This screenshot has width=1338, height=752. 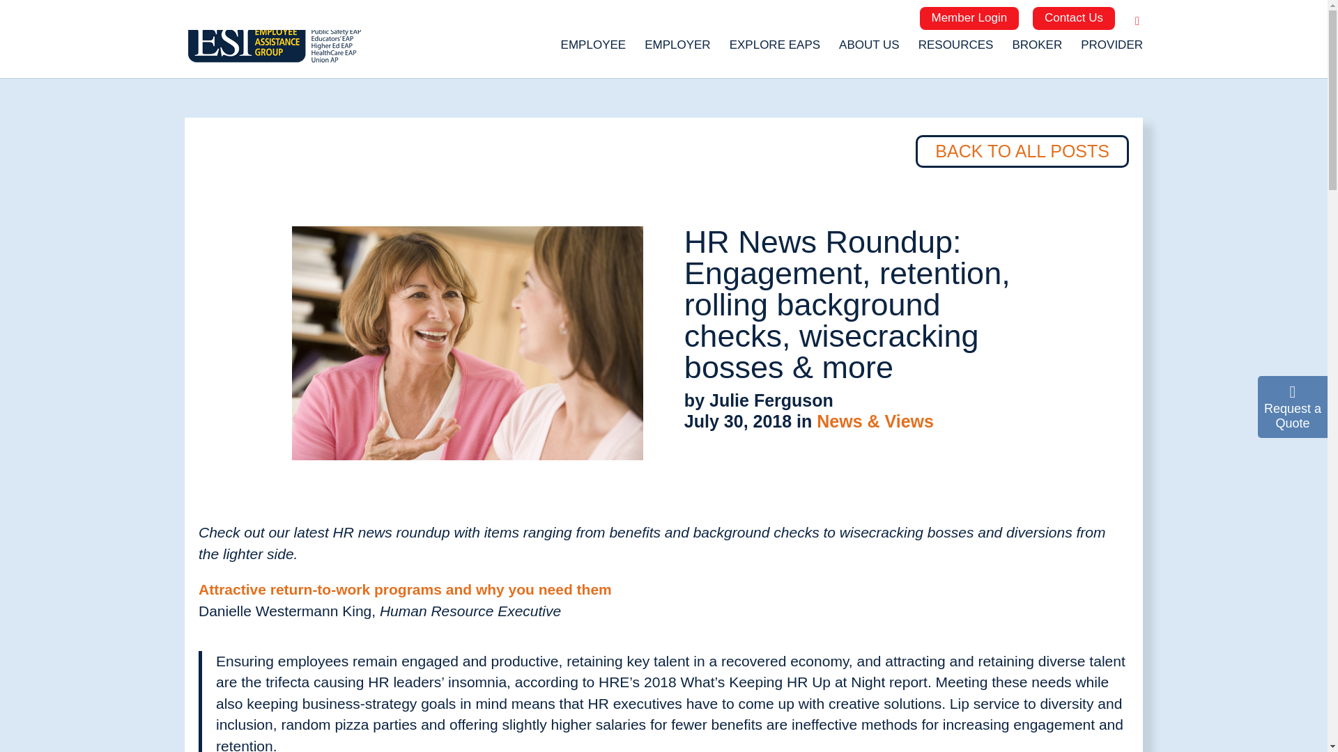 What do you see at coordinates (970, 18) in the screenshot?
I see `Member Login` at bounding box center [970, 18].